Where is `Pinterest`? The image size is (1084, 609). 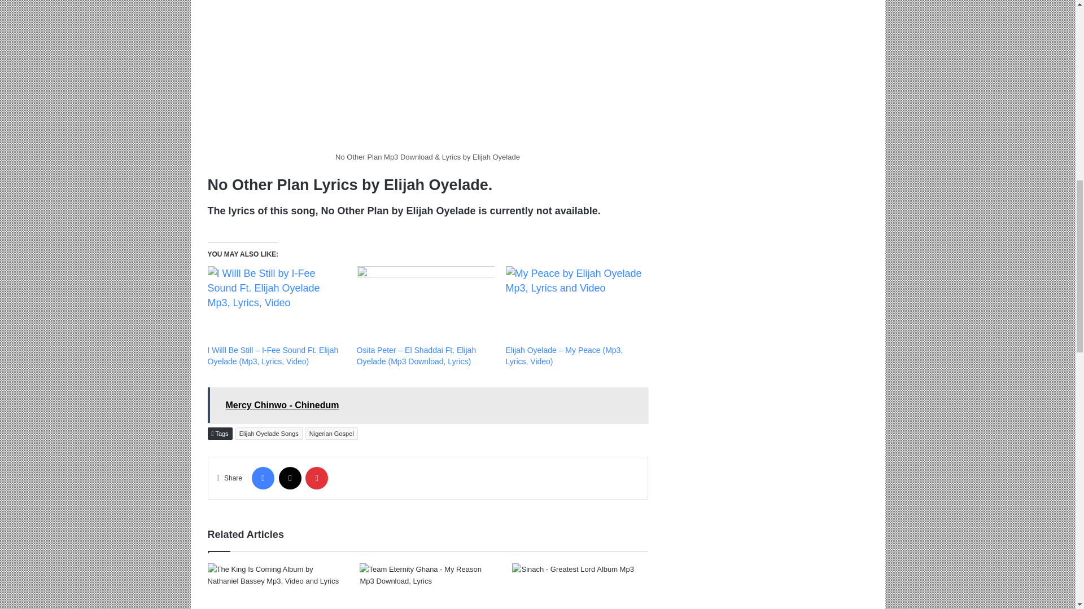 Pinterest is located at coordinates (317, 478).